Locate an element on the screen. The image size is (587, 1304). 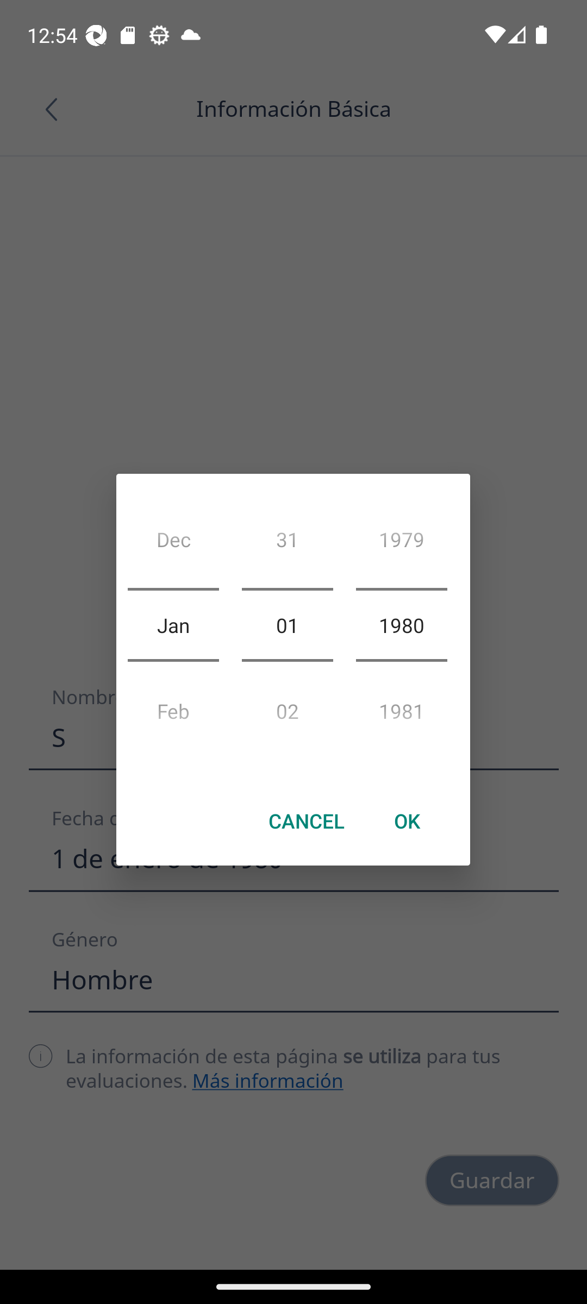
01 is located at coordinates (287, 625).